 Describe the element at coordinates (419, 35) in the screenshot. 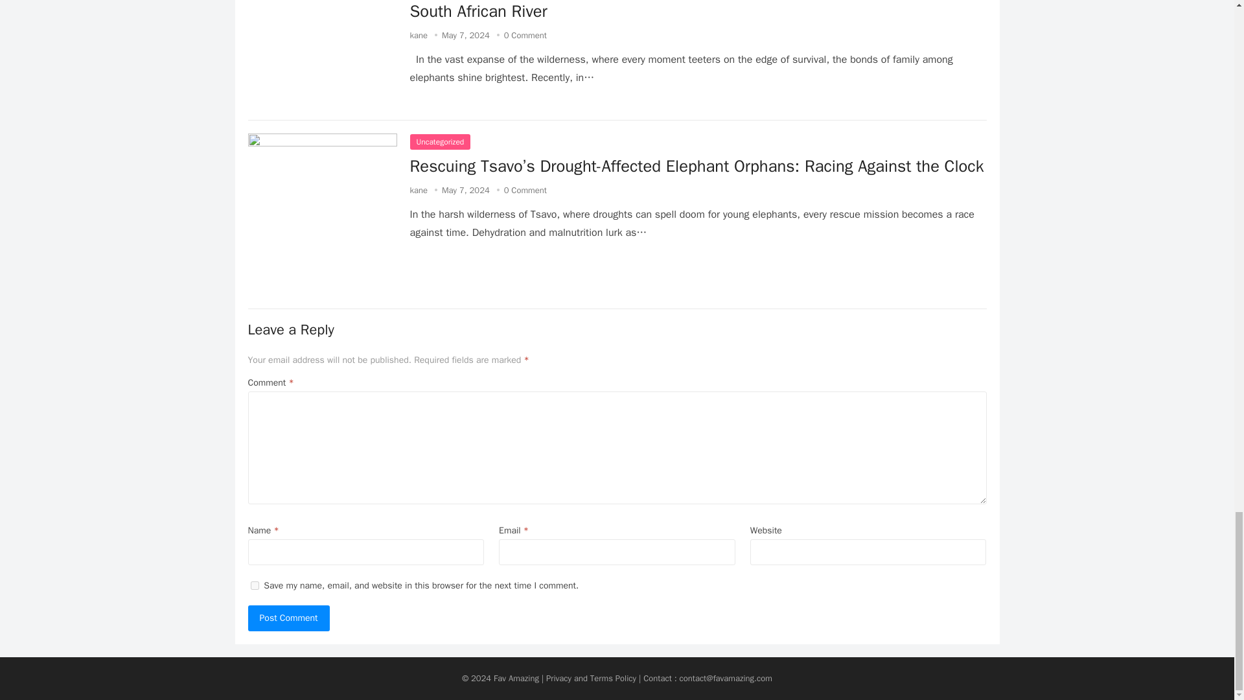

I see `Posts by kane` at that location.